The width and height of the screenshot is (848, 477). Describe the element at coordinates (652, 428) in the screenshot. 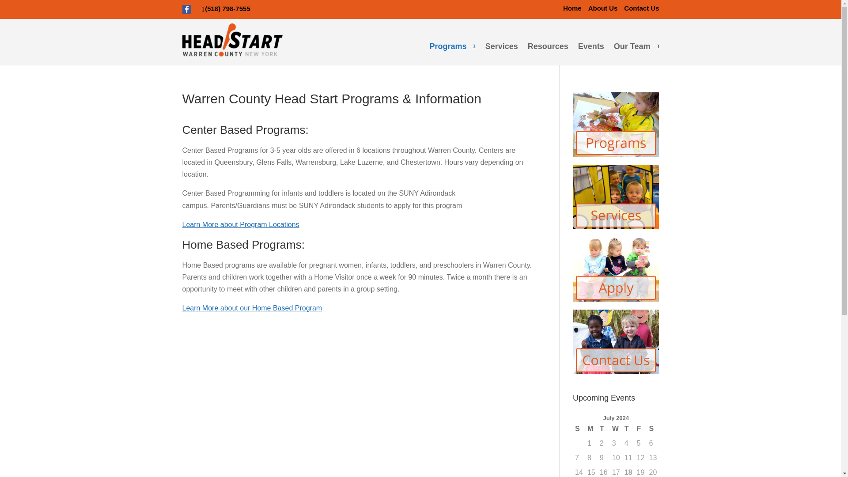

I see `Saturday` at that location.